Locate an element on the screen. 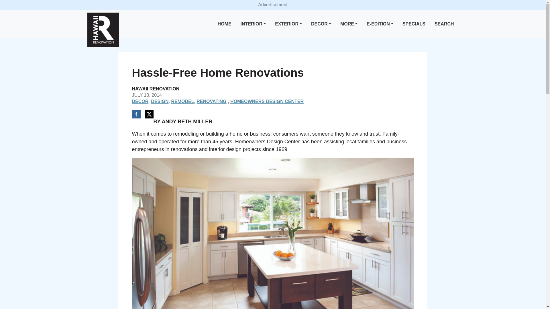 The width and height of the screenshot is (550, 309). Hawaii Renovation is located at coordinates (103, 30).